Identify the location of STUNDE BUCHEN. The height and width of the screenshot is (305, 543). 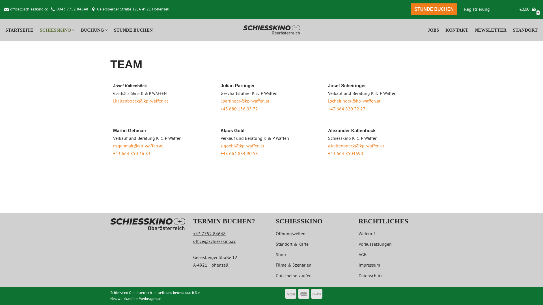
(434, 9).